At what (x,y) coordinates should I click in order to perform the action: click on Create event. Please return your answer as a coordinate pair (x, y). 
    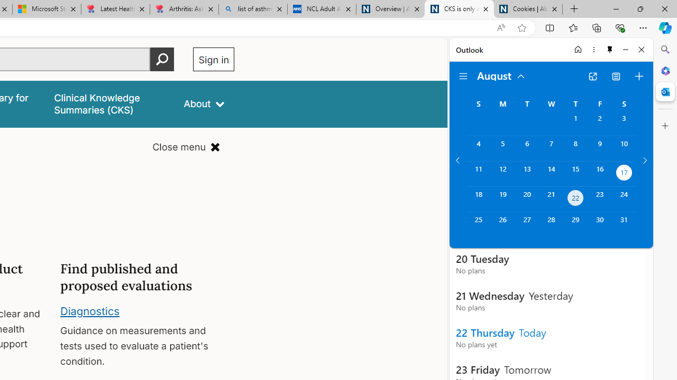
    Looking at the image, I should click on (639, 76).